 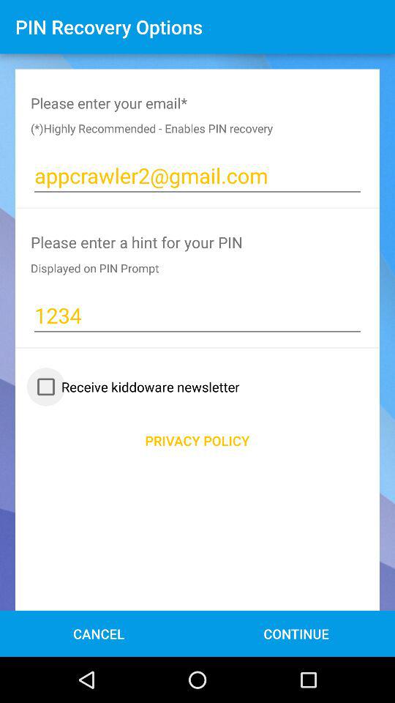 What do you see at coordinates (98, 633) in the screenshot?
I see `select the item next to the continue item` at bounding box center [98, 633].